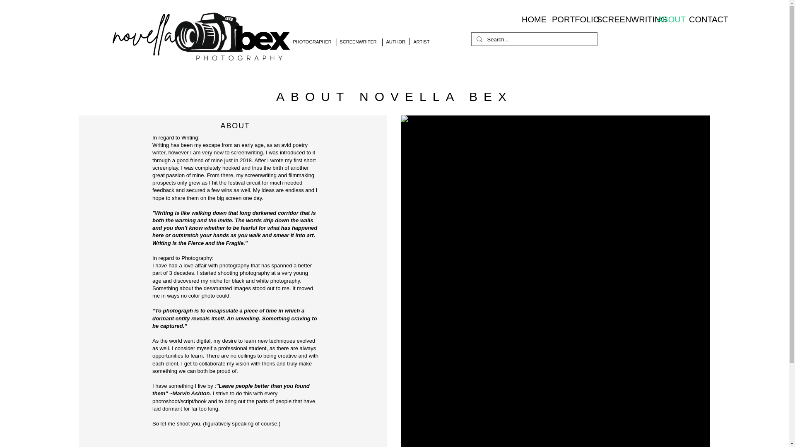 This screenshot has width=795, height=447. What do you see at coordinates (421, 41) in the screenshot?
I see `ARTIST` at bounding box center [421, 41].